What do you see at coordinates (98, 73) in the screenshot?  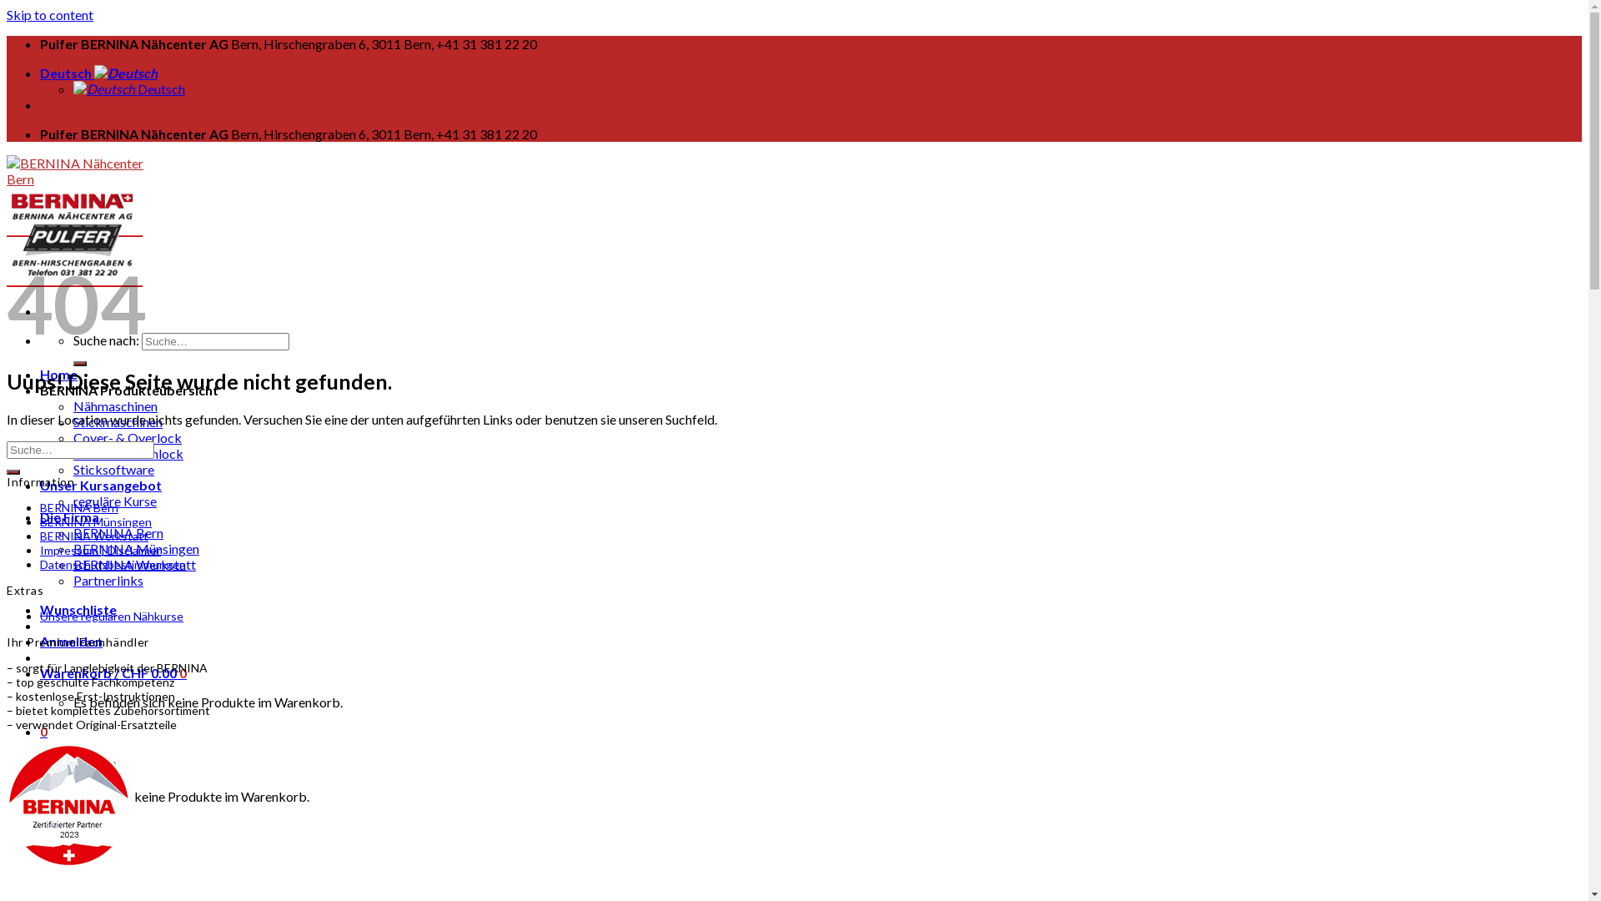 I see `Deutsch` at bounding box center [98, 73].